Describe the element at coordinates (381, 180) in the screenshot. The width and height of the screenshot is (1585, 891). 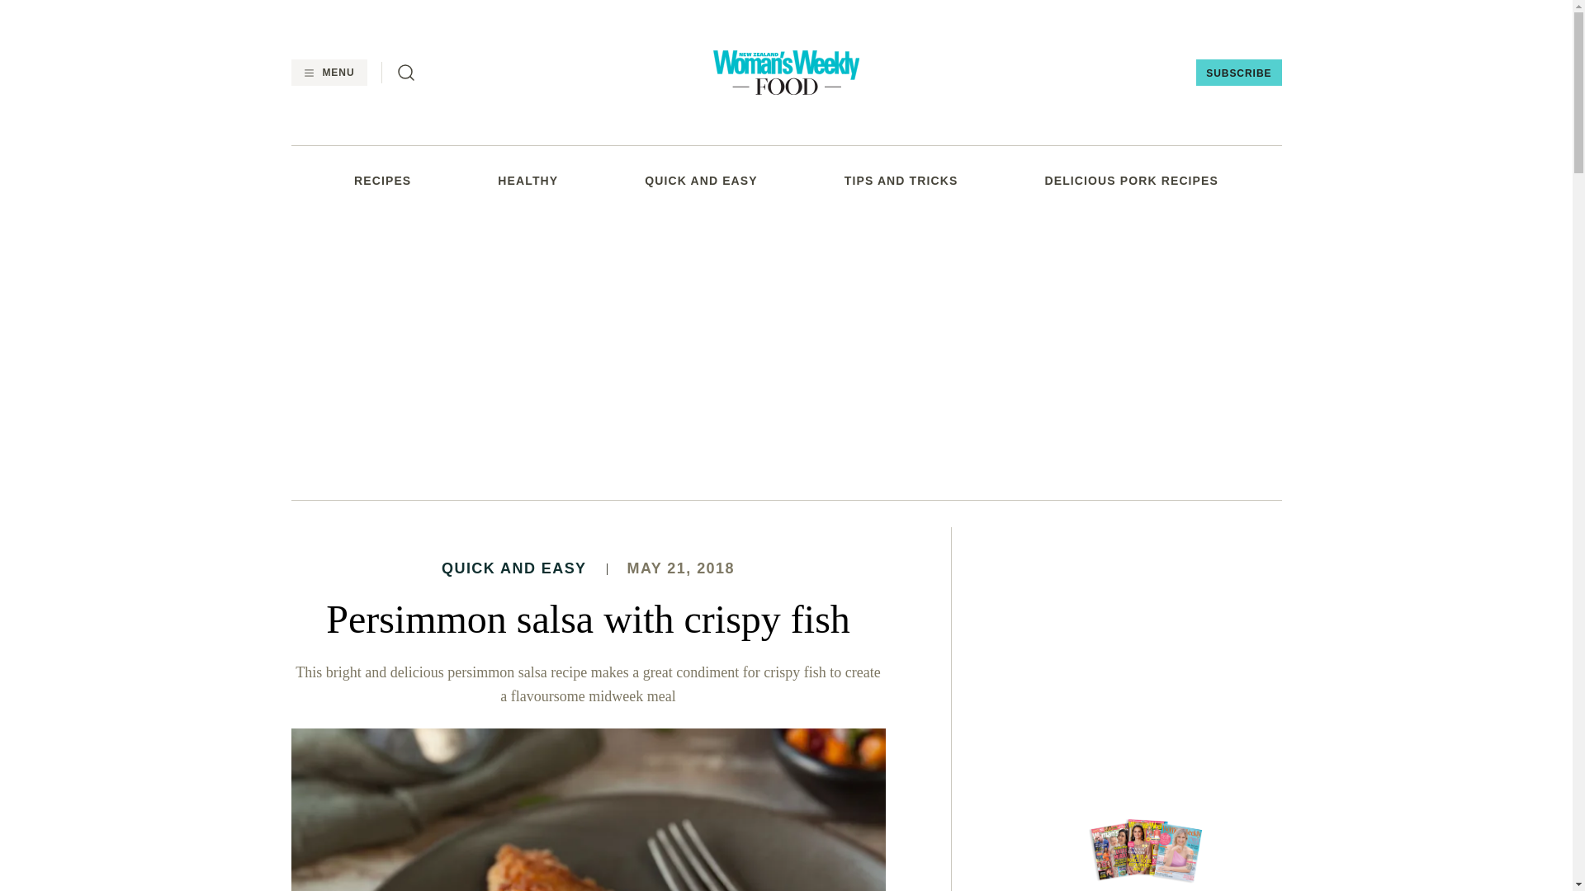
I see `RECIPES` at that location.